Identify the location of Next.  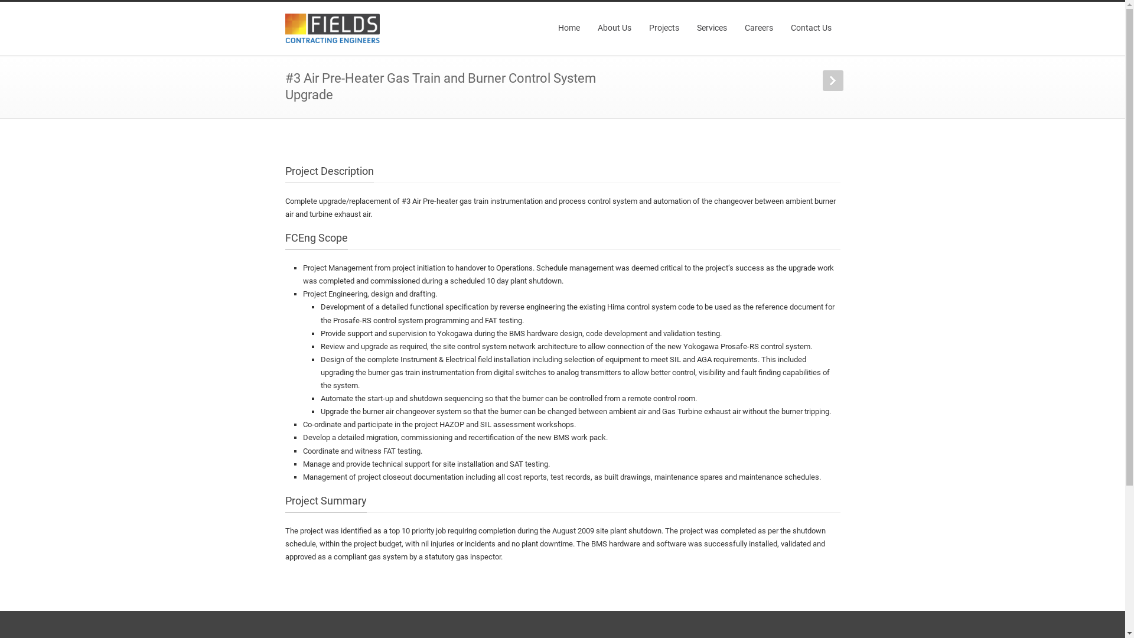
(833, 80).